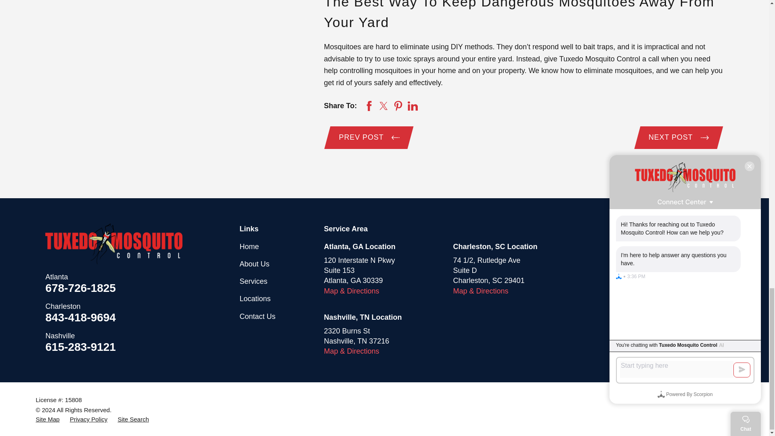  I want to click on LinkedIn, so click(672, 247).